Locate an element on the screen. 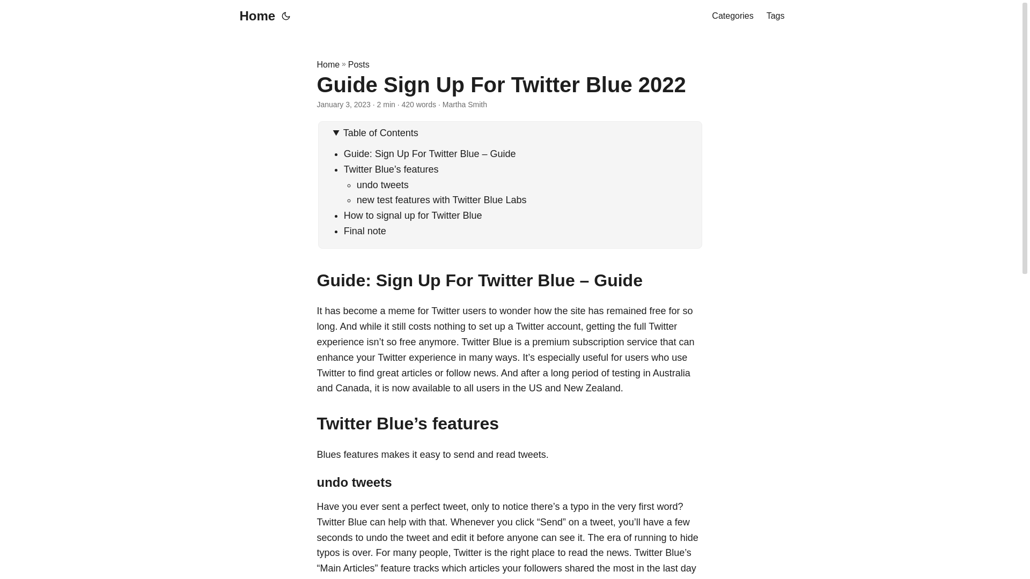 The height and width of the screenshot is (579, 1030). new test features with Twitter Blue Labs is located at coordinates (441, 199).